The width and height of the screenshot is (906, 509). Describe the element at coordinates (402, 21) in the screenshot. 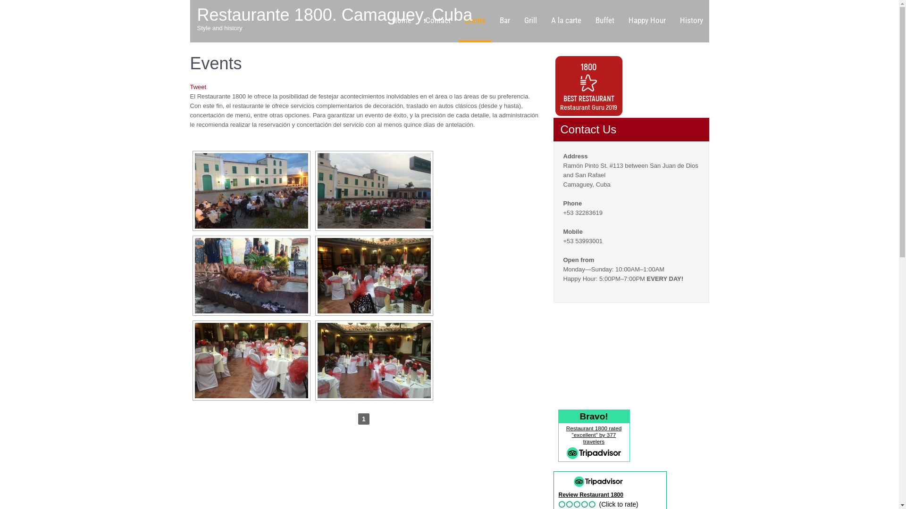

I see `Home` at that location.